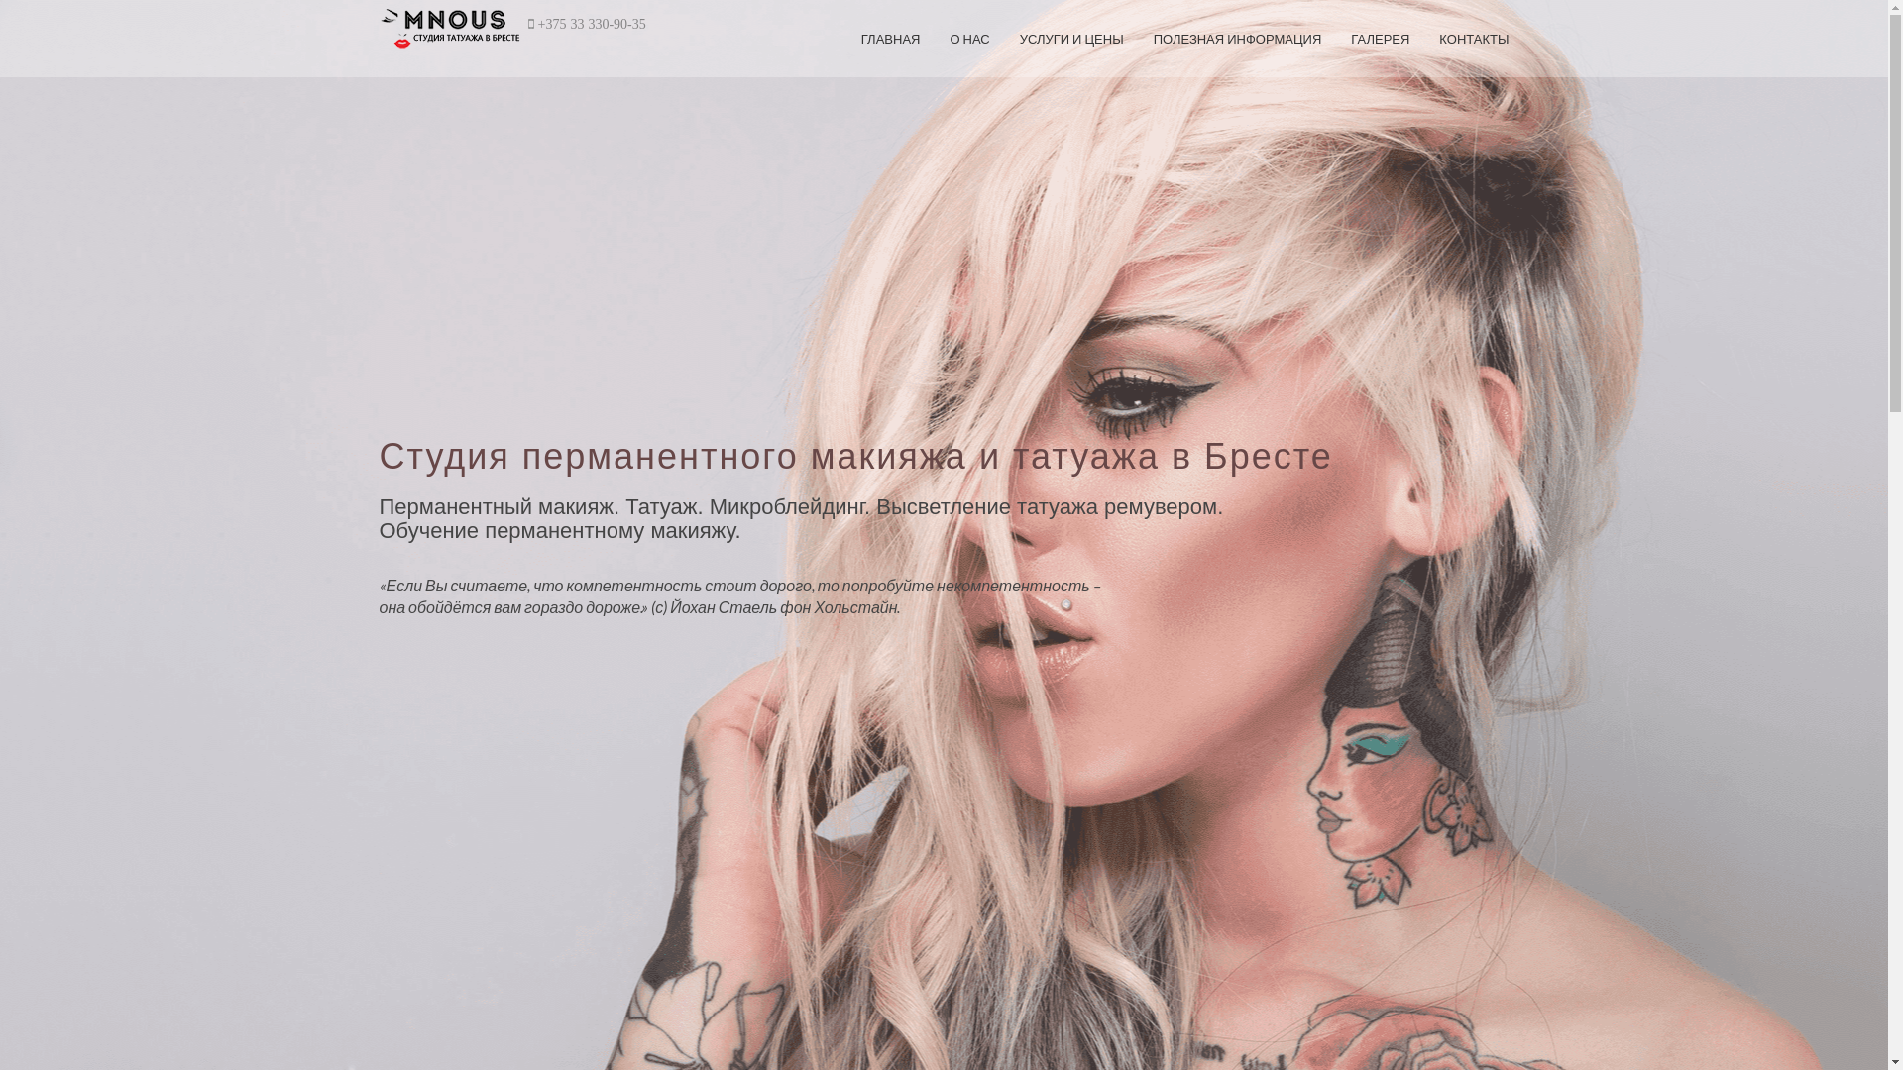  I want to click on +375 33 330-90-35, so click(591, 24).